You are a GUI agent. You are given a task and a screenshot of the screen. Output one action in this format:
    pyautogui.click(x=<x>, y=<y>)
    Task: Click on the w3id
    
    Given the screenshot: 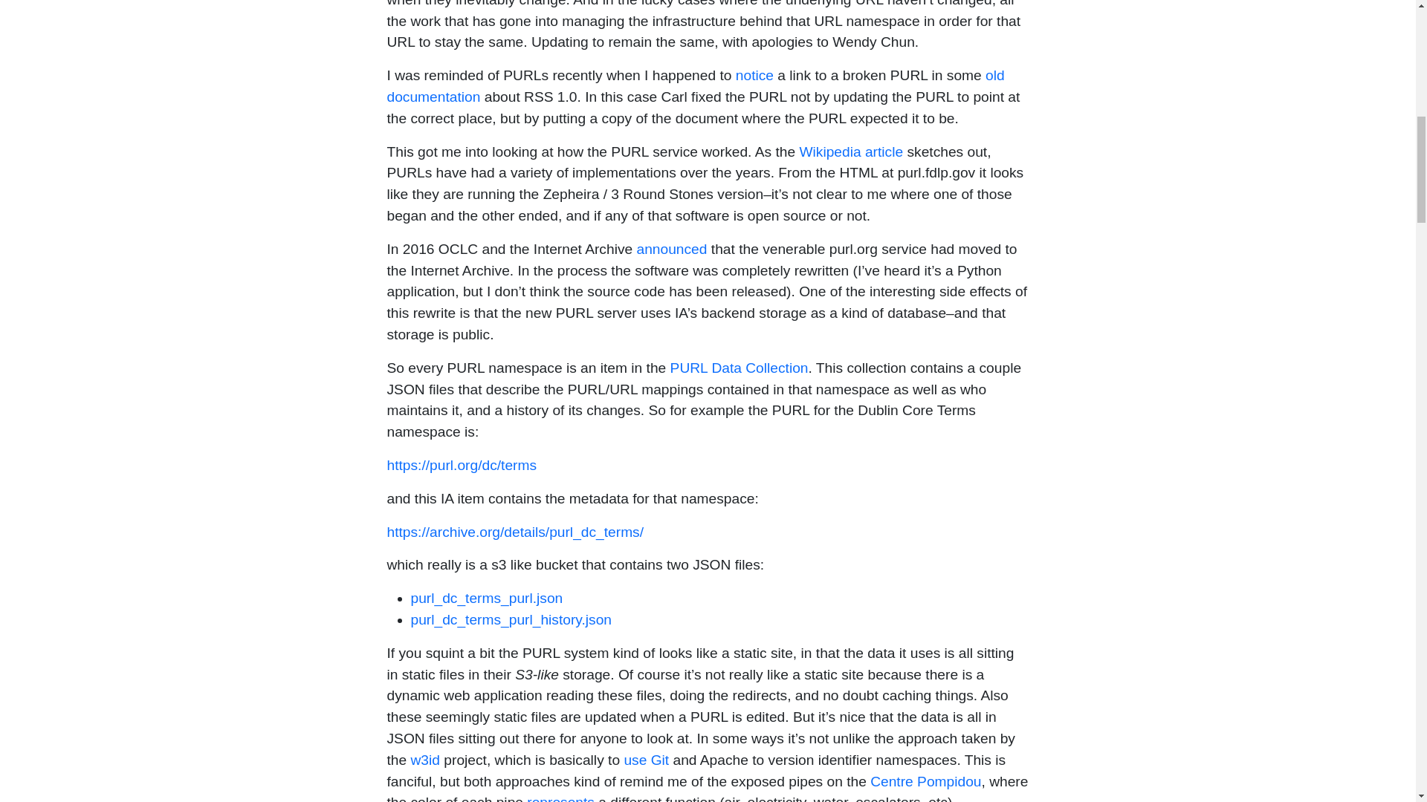 What is the action you would take?
    pyautogui.click(x=425, y=760)
    